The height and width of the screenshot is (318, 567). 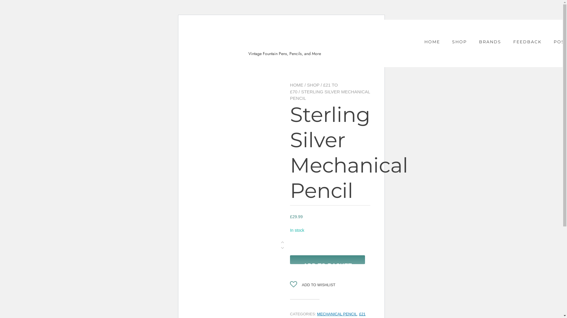 What do you see at coordinates (432, 42) in the screenshot?
I see `HOME` at bounding box center [432, 42].